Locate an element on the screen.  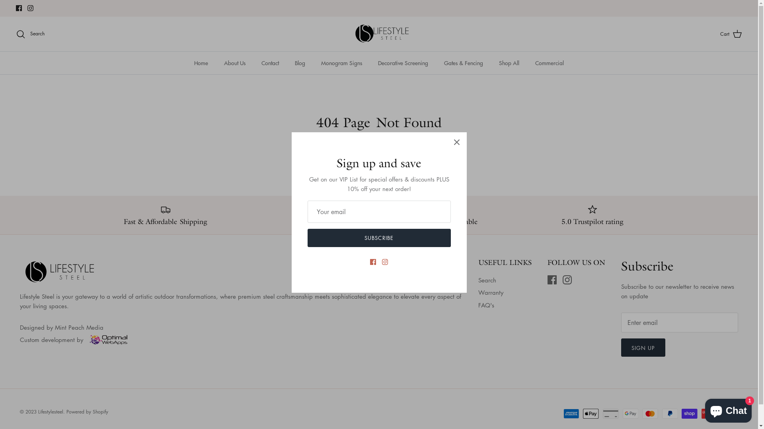
Lifestylesteel is located at coordinates (51, 412).